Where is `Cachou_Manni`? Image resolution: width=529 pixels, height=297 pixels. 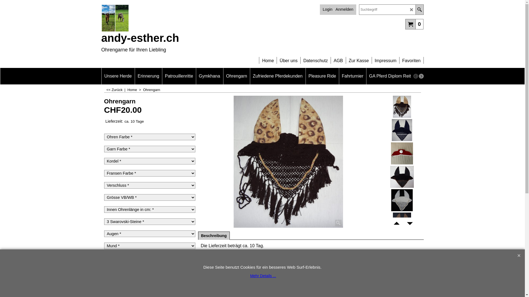
Cachou_Manni is located at coordinates (115, 18).